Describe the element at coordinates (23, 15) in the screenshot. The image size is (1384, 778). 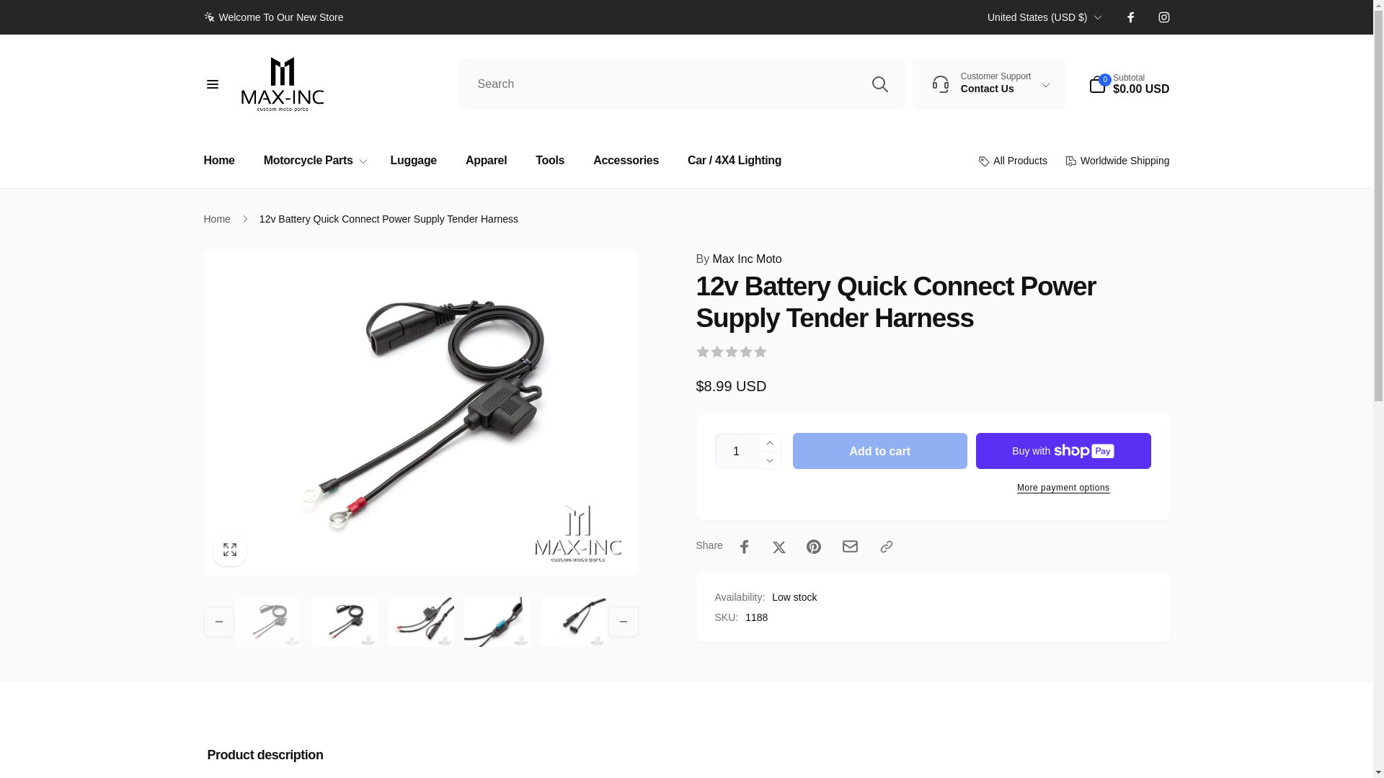
I see `Skip to content` at that location.